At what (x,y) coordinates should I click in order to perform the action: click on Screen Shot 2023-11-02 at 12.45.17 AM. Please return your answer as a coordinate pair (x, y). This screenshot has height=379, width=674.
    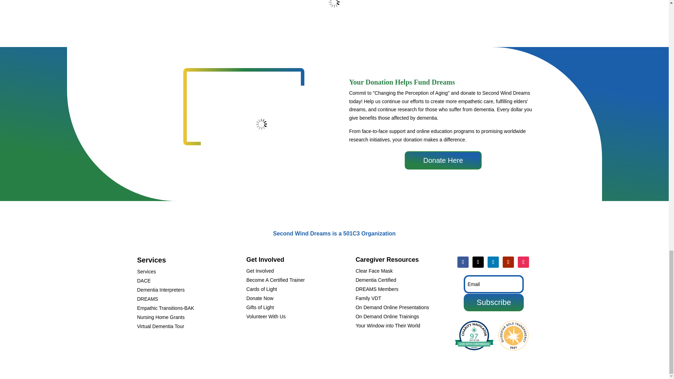
    Looking at the image, I should click on (334, 9).